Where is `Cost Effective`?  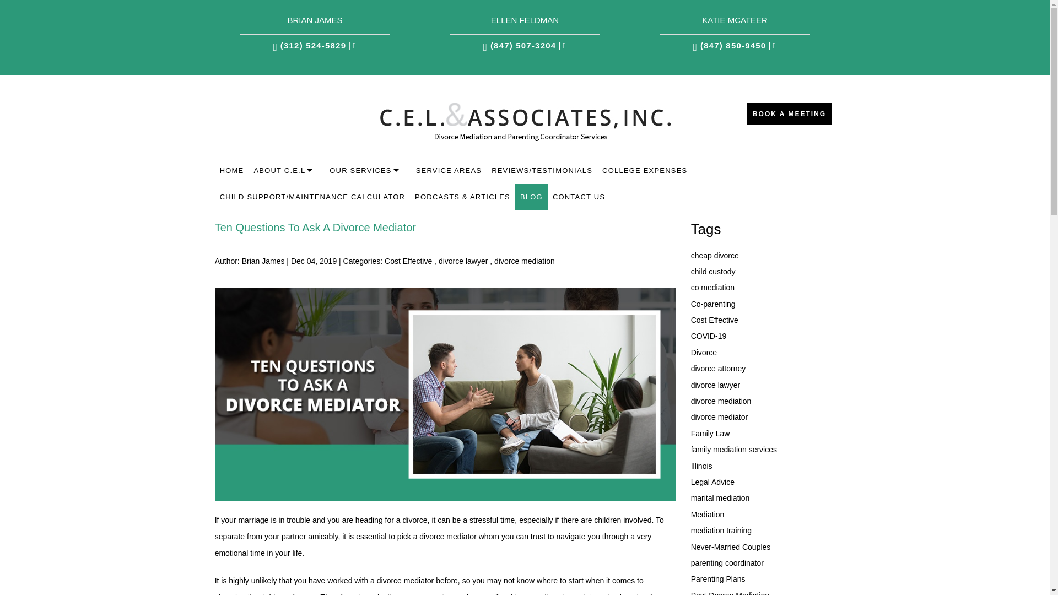 Cost Effective is located at coordinates (408, 261).